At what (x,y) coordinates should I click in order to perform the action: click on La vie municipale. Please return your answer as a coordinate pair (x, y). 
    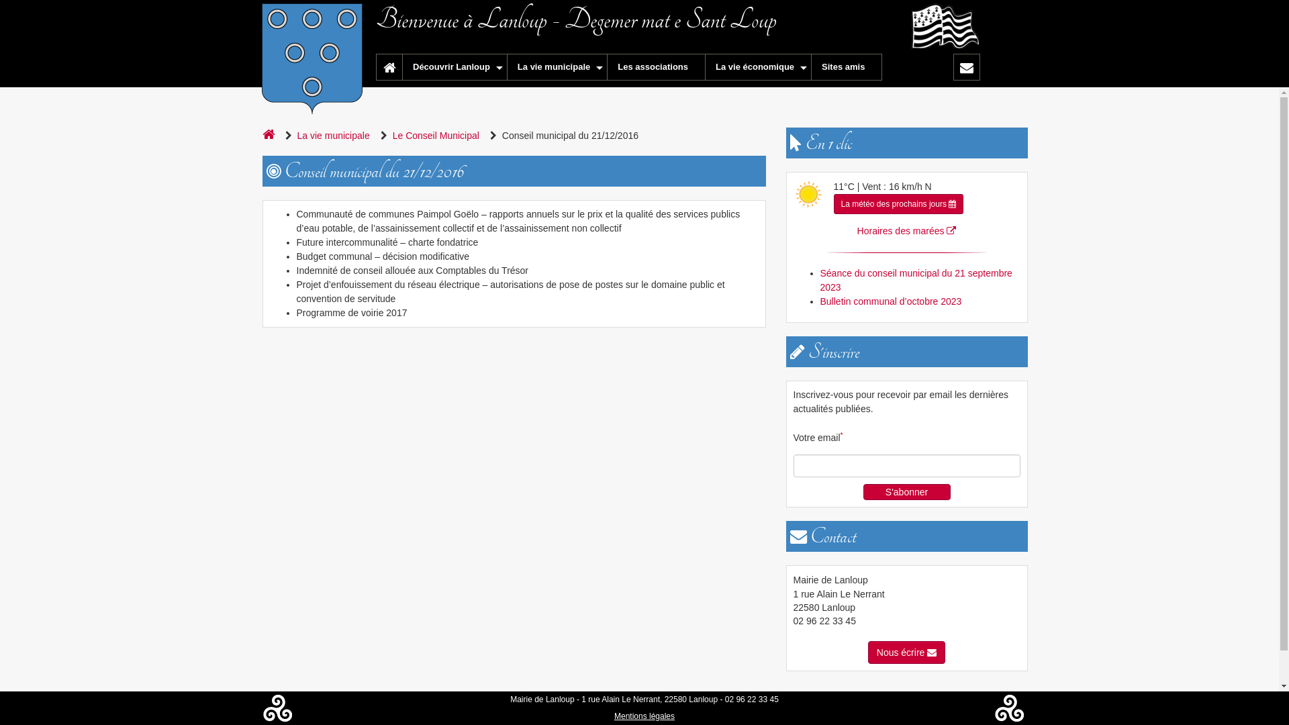
    Looking at the image, I should click on (336, 136).